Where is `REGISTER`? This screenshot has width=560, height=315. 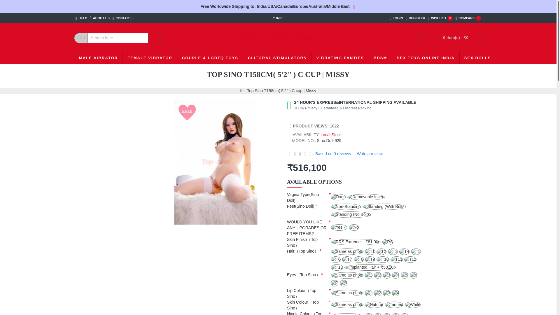
REGISTER is located at coordinates (440, 18).